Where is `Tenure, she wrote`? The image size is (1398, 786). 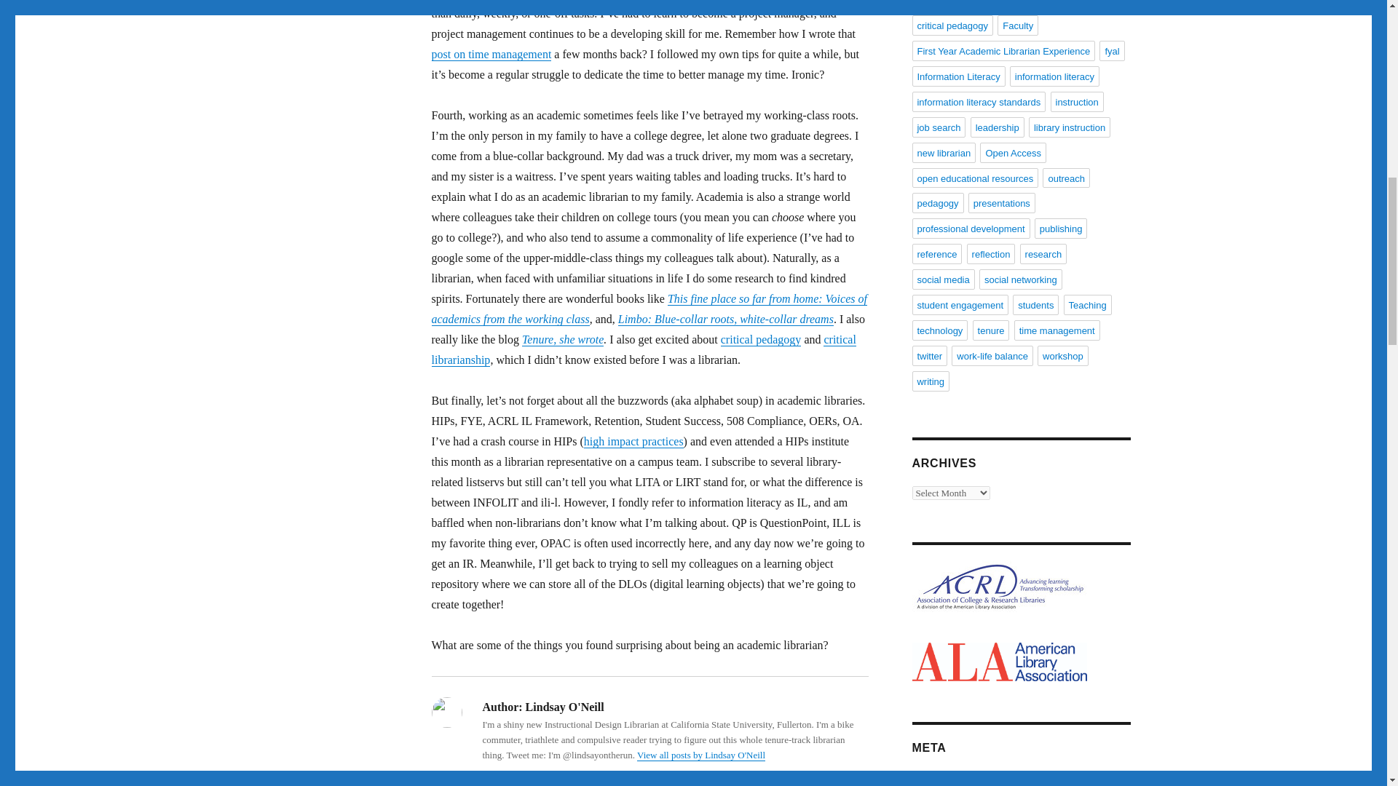
Tenure, she wrote is located at coordinates (562, 339).